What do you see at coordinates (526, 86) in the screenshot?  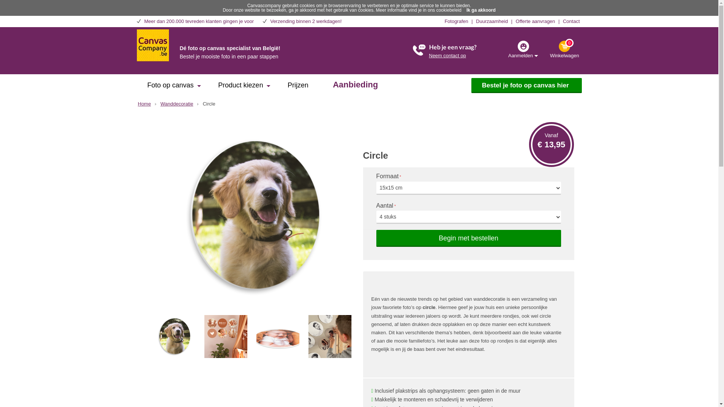 I see `Bestel je foto op canvas hier` at bounding box center [526, 86].